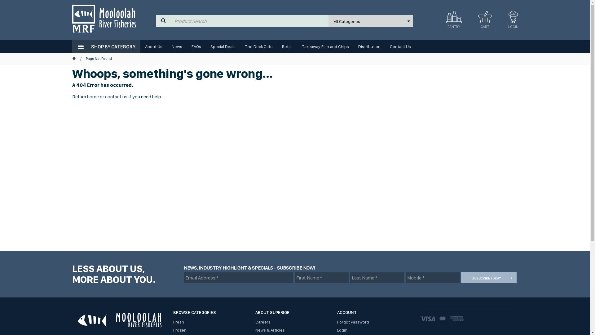 This screenshot has height=335, width=595. I want to click on News, so click(177, 47).